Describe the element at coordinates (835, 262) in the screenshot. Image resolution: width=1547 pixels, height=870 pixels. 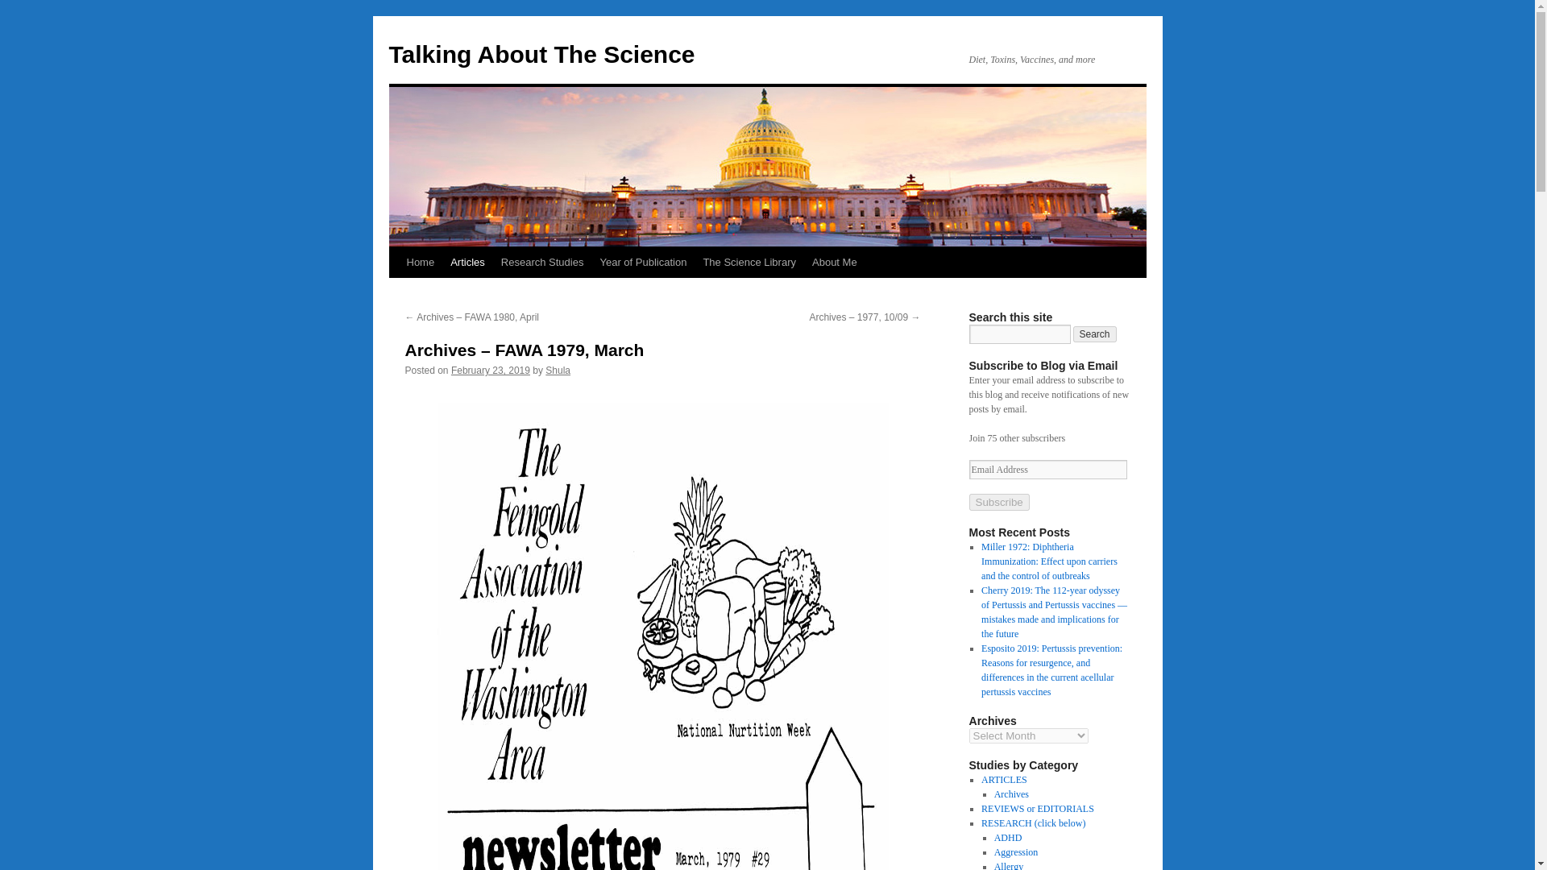
I see `About Me` at that location.